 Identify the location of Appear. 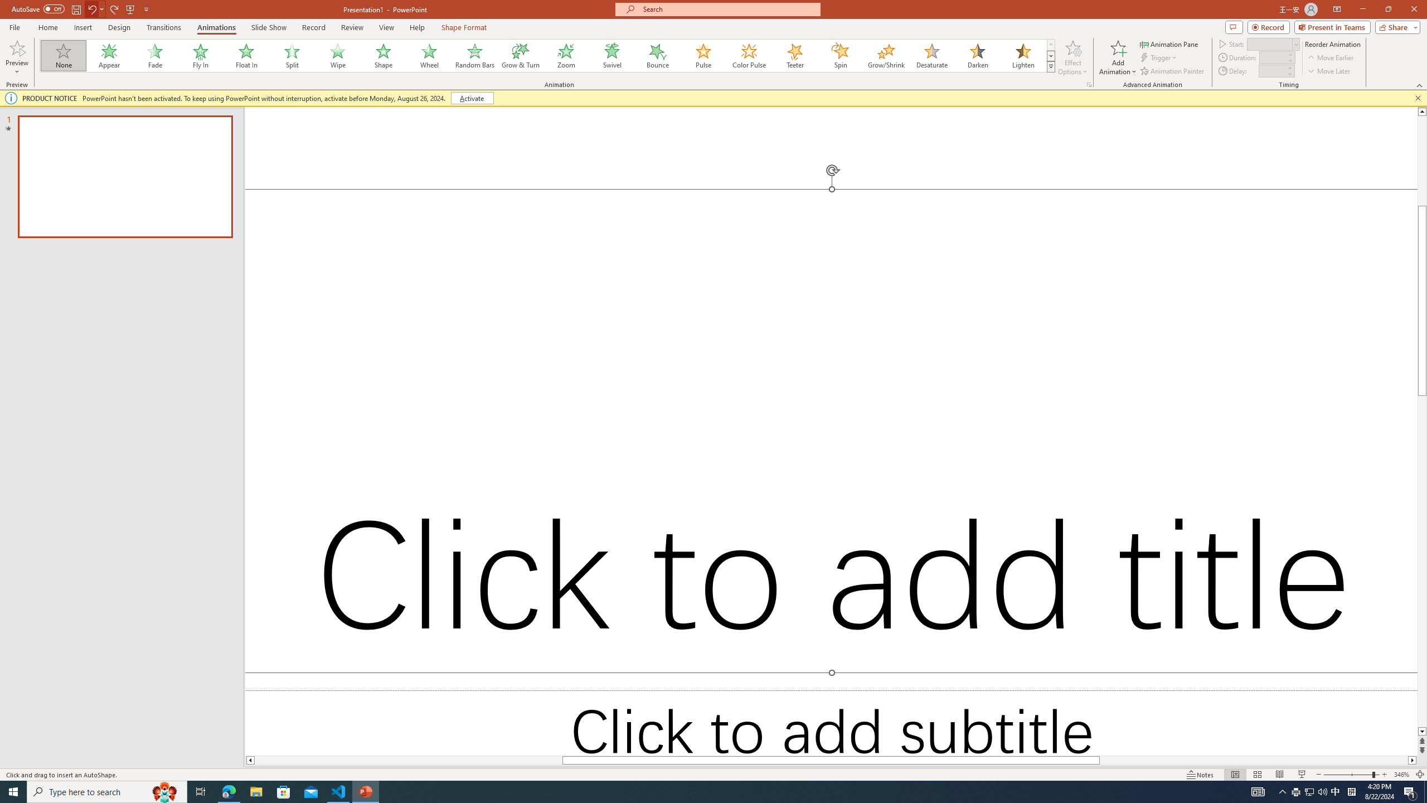
(110, 56).